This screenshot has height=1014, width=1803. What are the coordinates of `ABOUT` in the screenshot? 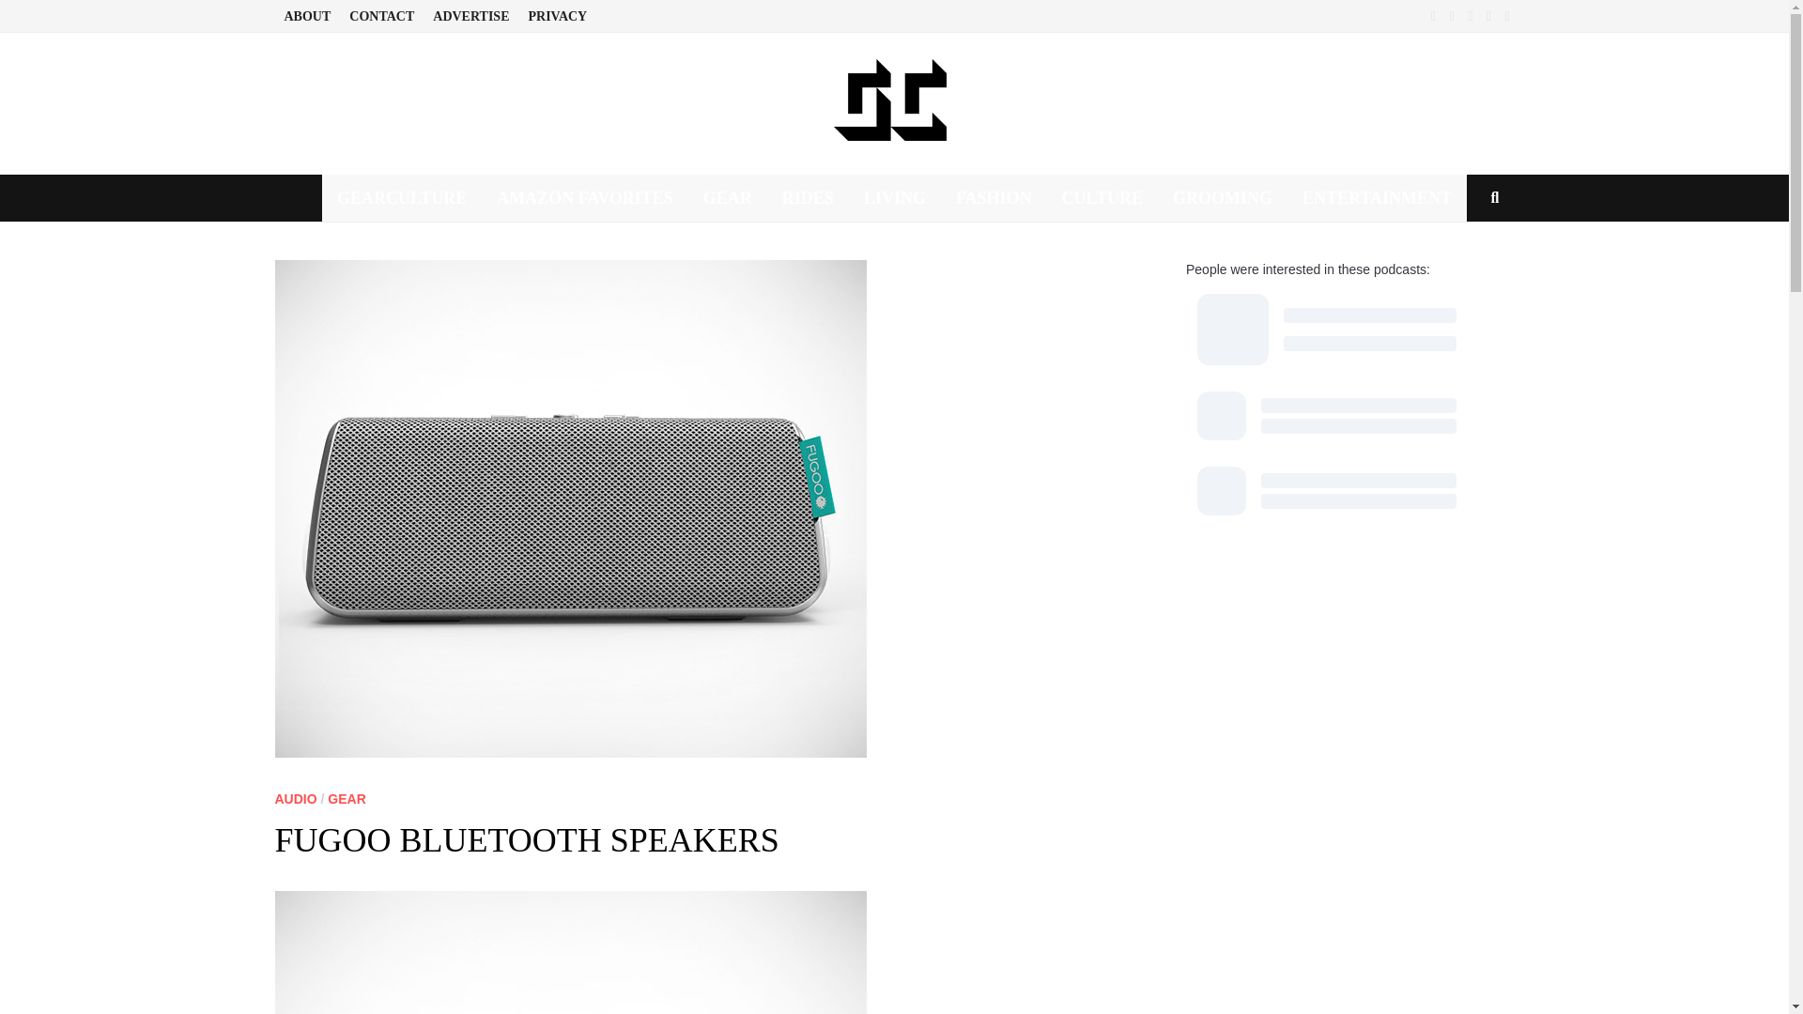 It's located at (306, 16).